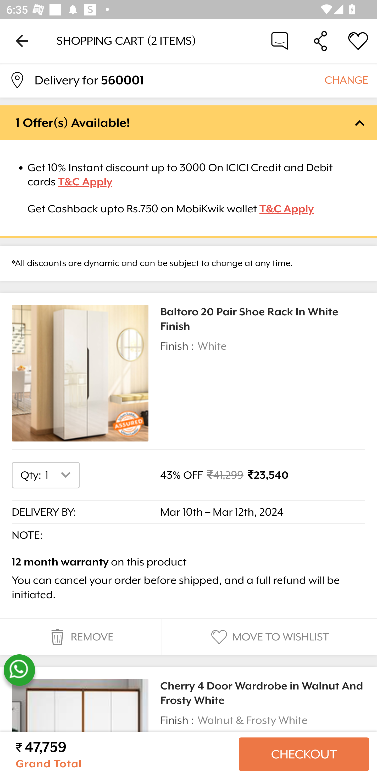 The height and width of the screenshot is (776, 377). I want to click on Chat, so click(280, 40).